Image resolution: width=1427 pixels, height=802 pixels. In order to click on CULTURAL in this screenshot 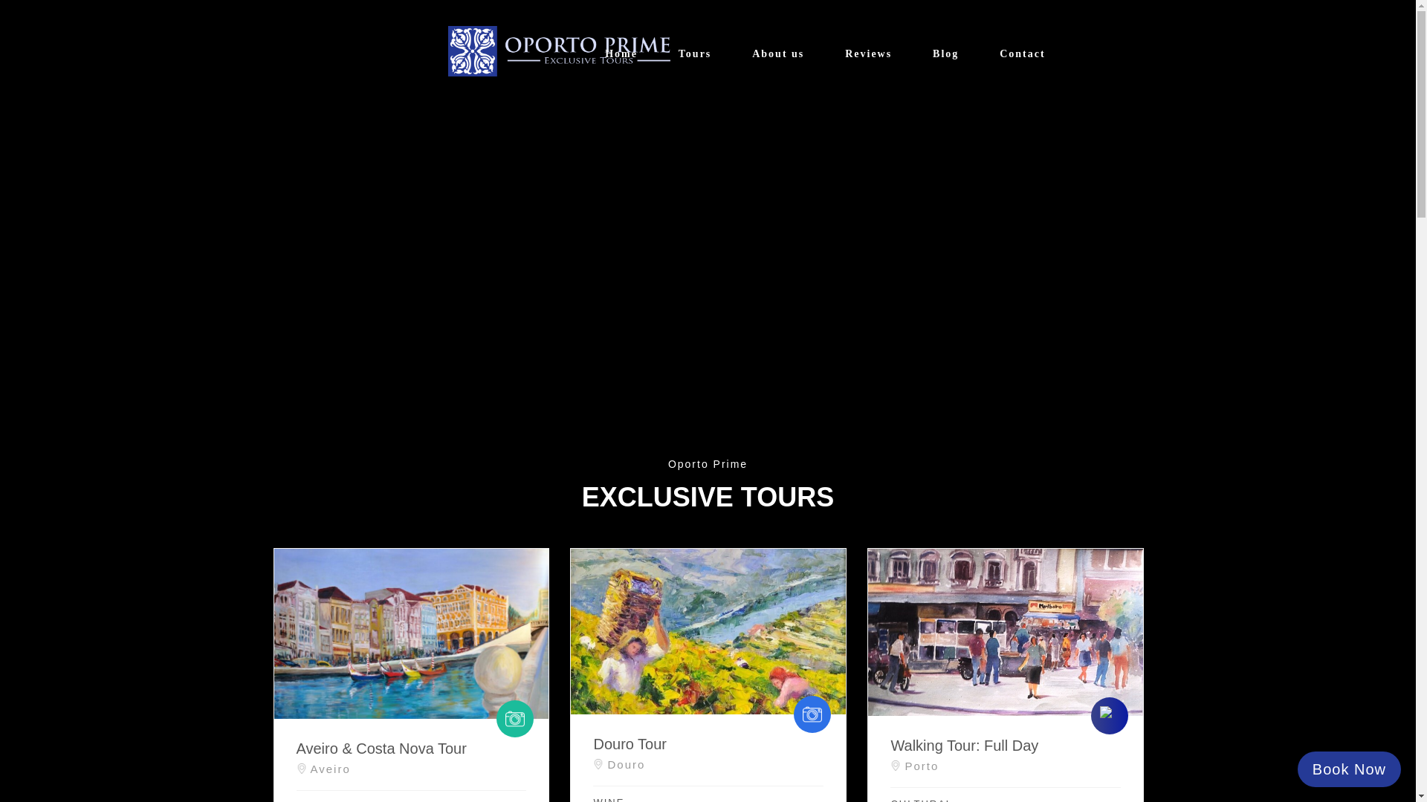, I will do `click(948, 801)`.